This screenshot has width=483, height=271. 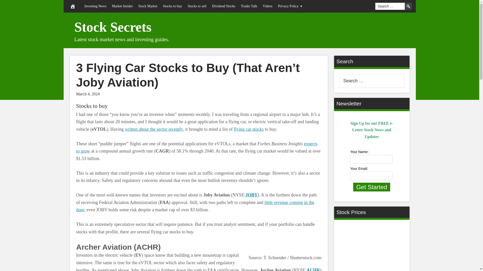 What do you see at coordinates (95, 6) in the screenshot?
I see `Investing News` at bounding box center [95, 6].